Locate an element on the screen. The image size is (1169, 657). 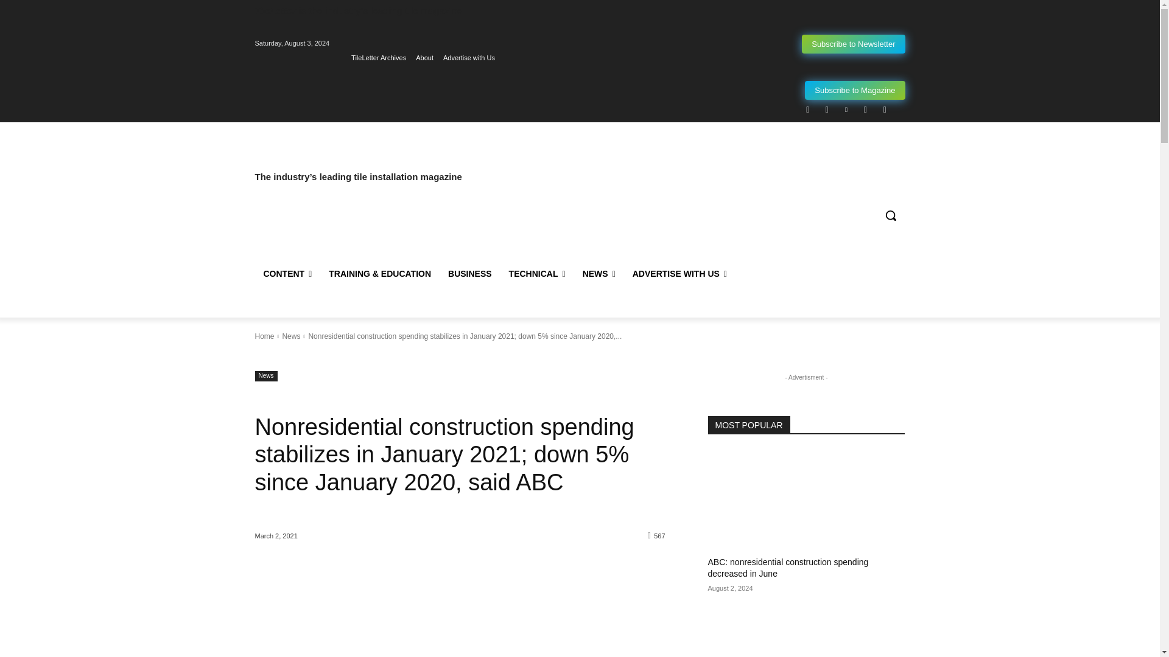
Instagram is located at coordinates (827, 109).